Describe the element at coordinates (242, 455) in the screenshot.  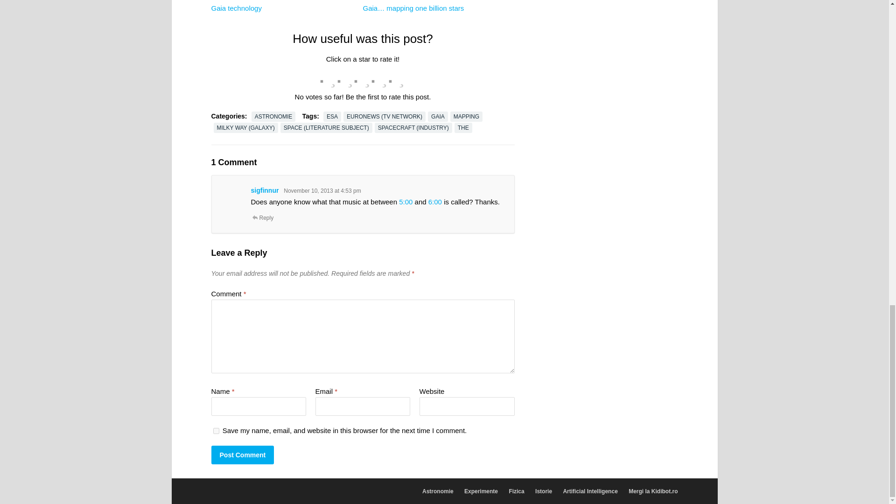
I see `Post Comment` at that location.